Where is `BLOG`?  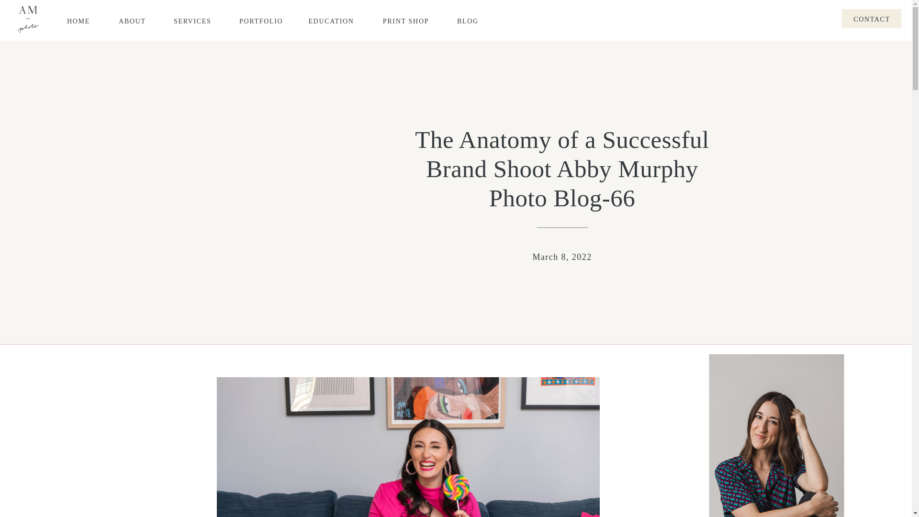 BLOG is located at coordinates (467, 20).